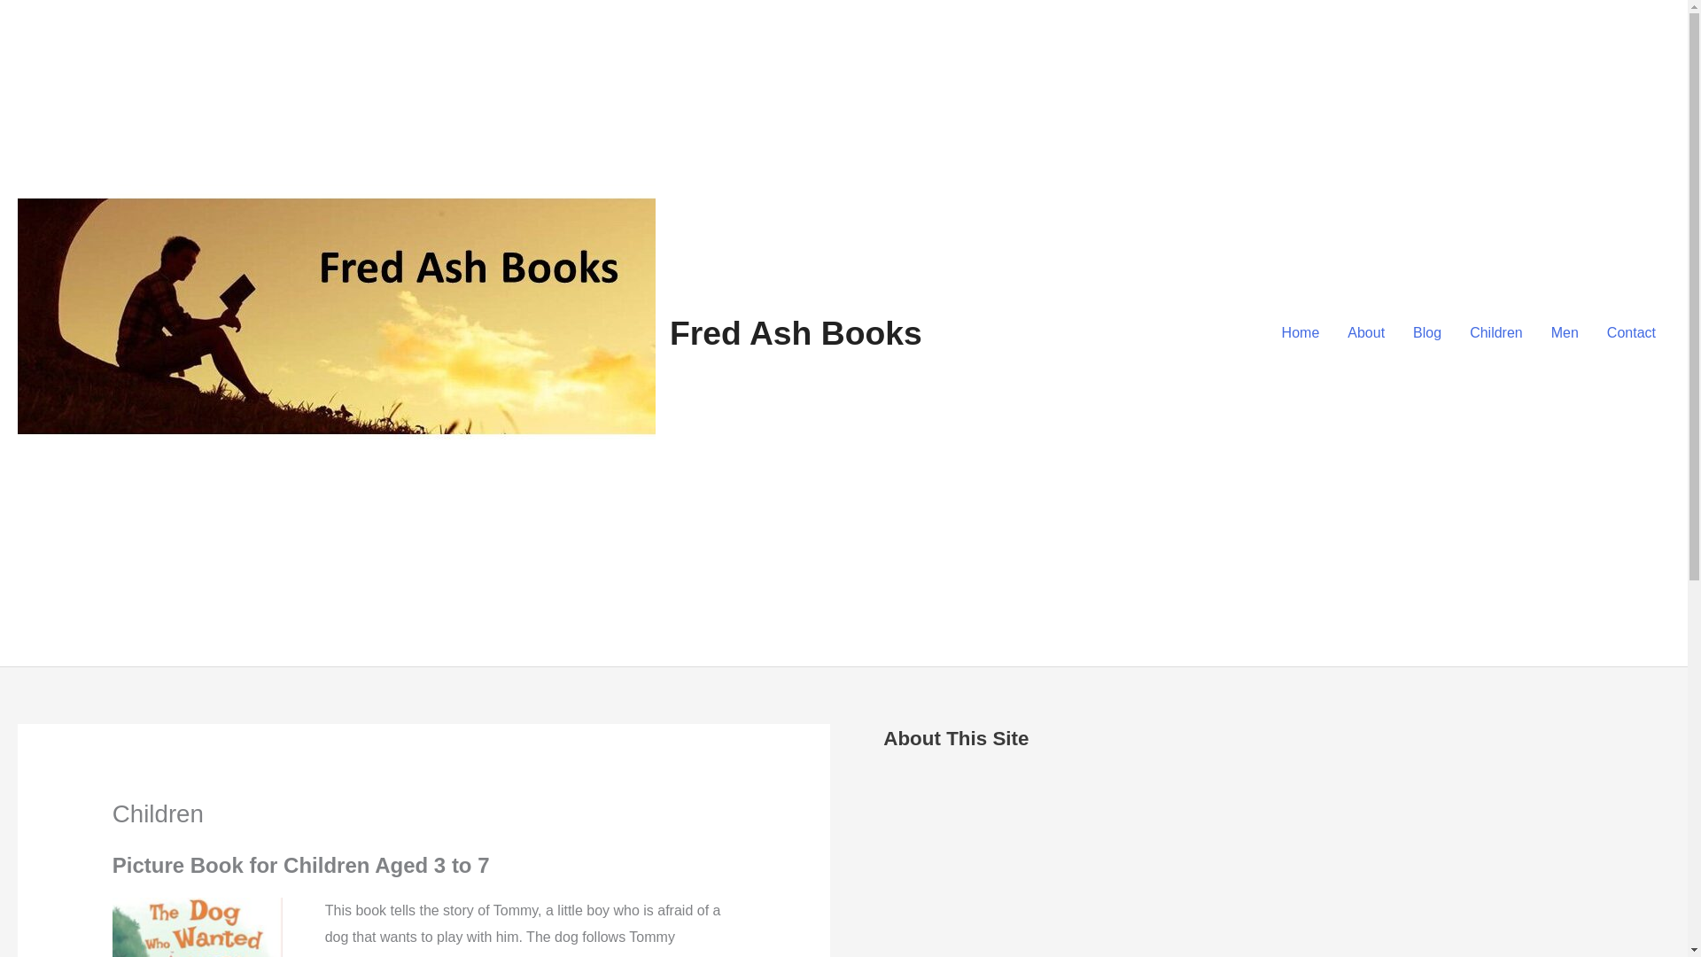 The image size is (1701, 957). I want to click on Men, so click(1565, 333).